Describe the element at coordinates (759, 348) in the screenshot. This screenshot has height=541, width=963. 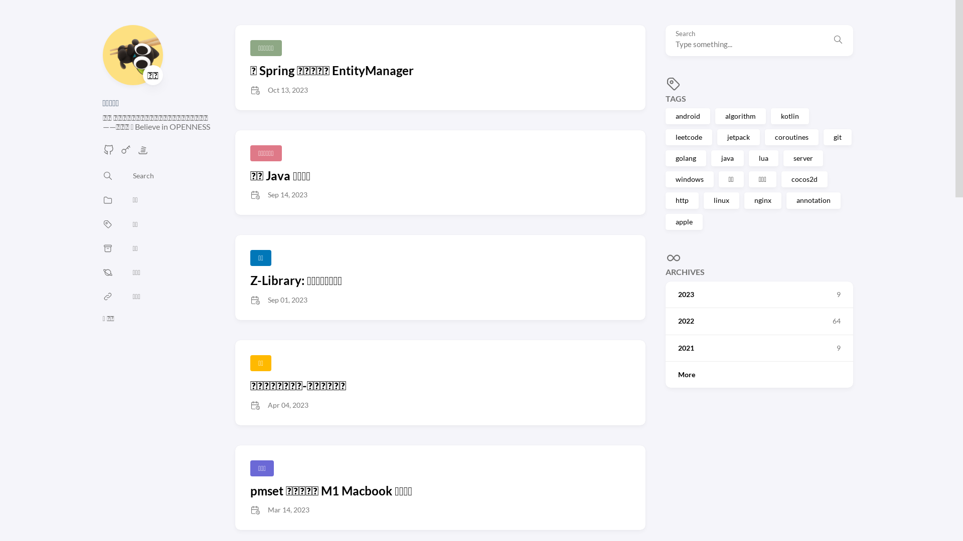
I see `2021
9` at that location.